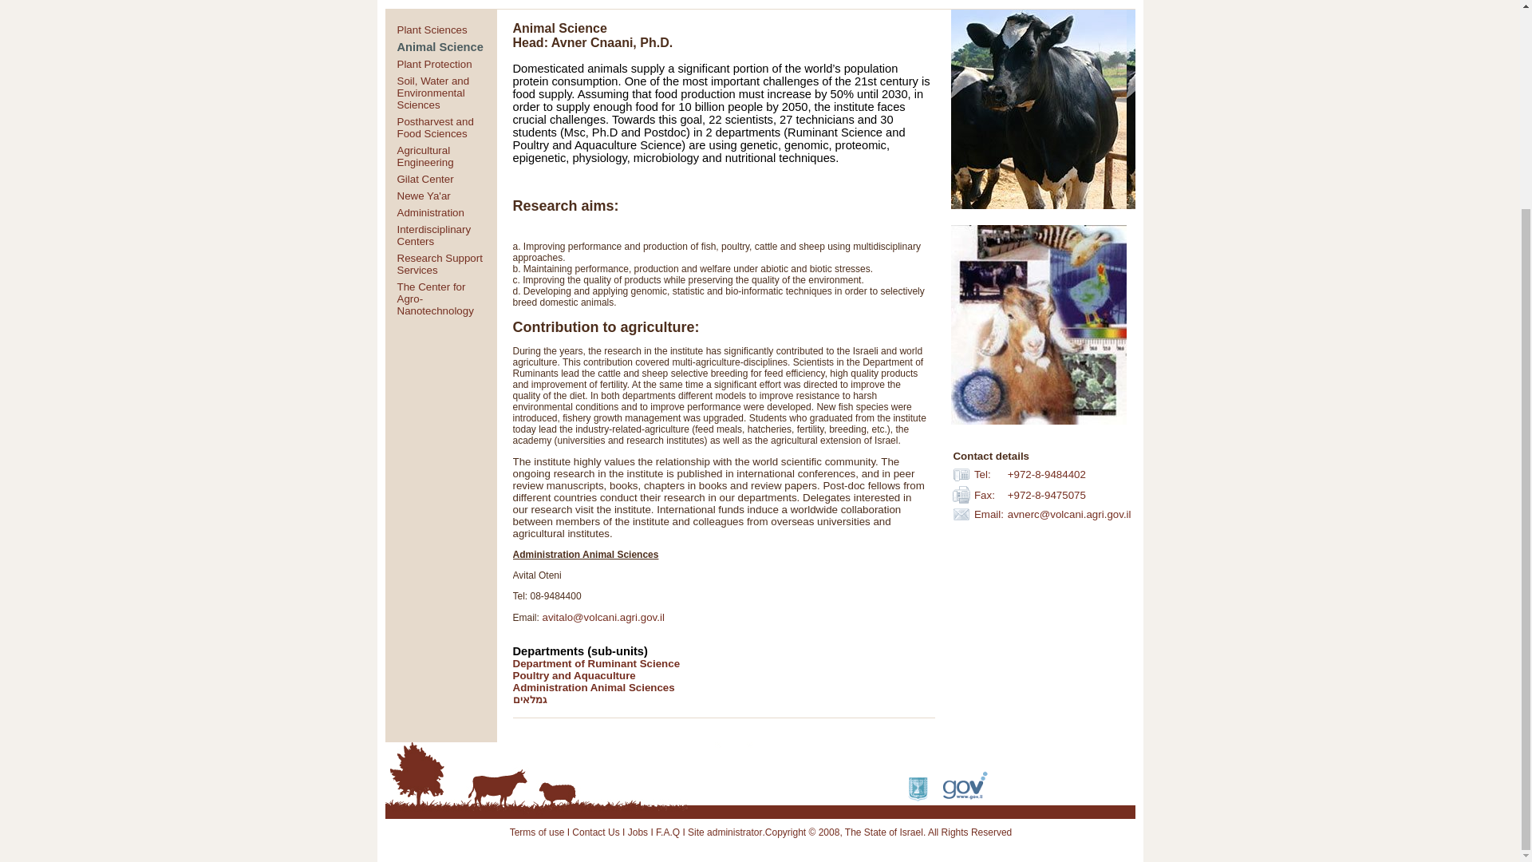 The height and width of the screenshot is (862, 1532). I want to click on Plant Sciences, so click(432, 30).